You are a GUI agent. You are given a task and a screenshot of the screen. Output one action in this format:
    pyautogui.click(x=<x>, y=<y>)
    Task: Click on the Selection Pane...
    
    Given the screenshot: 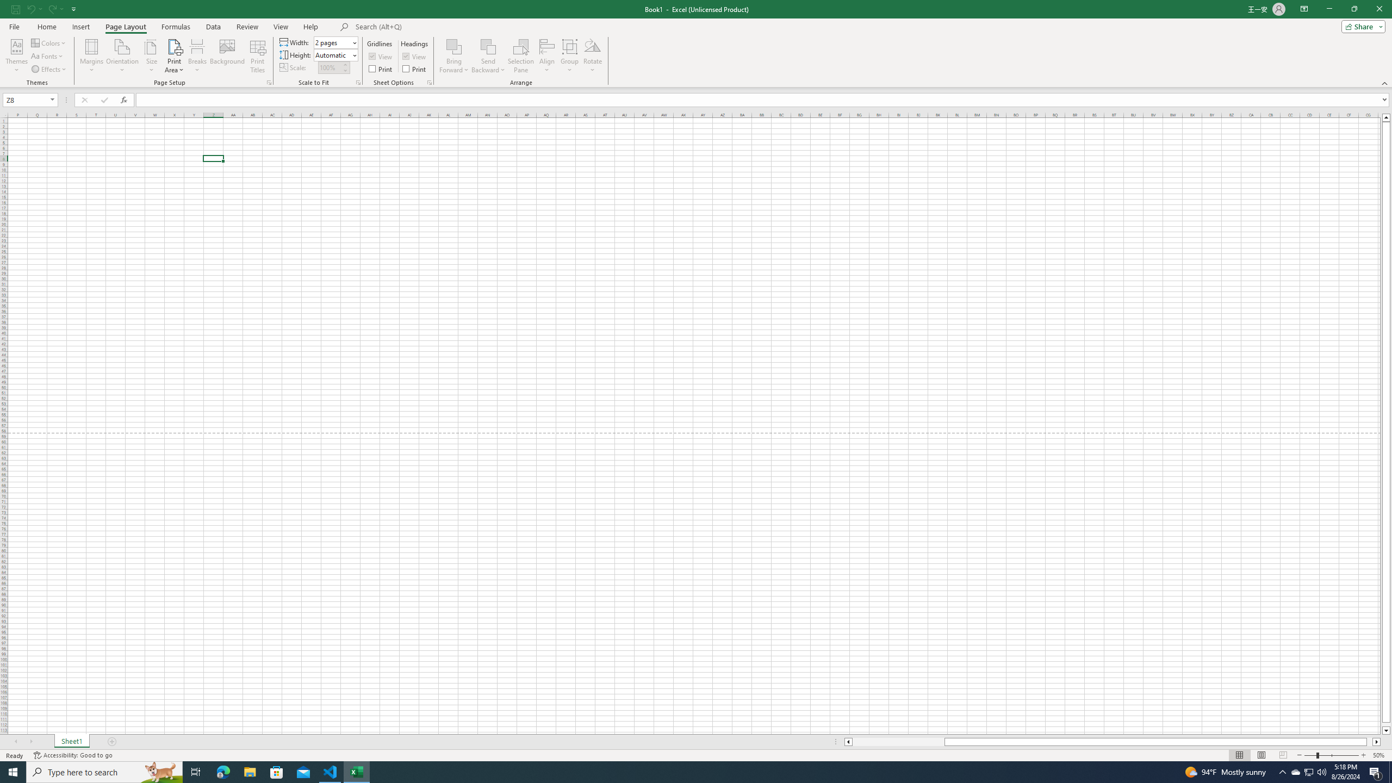 What is the action you would take?
    pyautogui.click(x=521, y=56)
    